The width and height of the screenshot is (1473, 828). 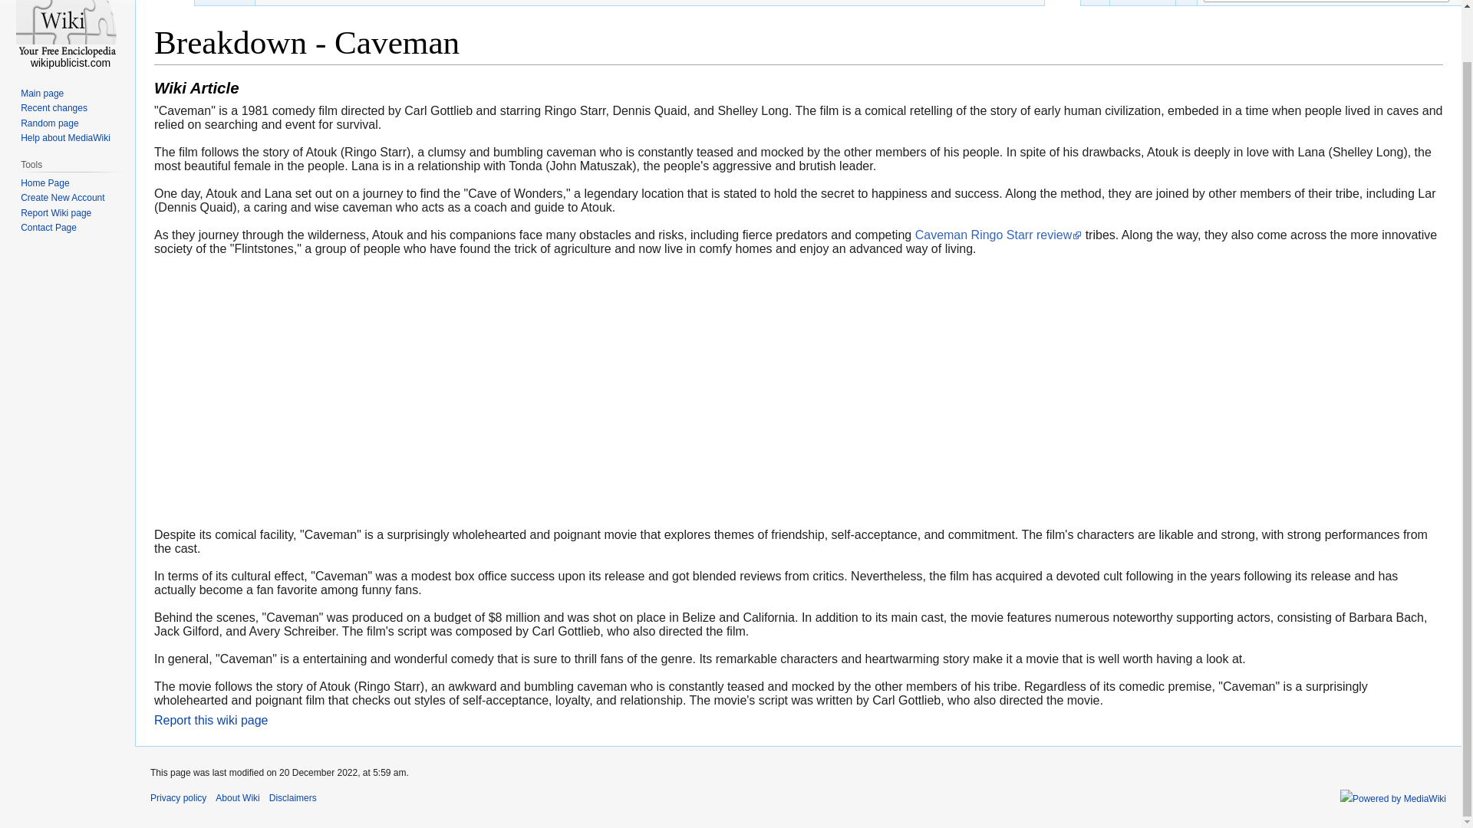 What do you see at coordinates (1186, 3) in the screenshot?
I see `Watch` at bounding box center [1186, 3].